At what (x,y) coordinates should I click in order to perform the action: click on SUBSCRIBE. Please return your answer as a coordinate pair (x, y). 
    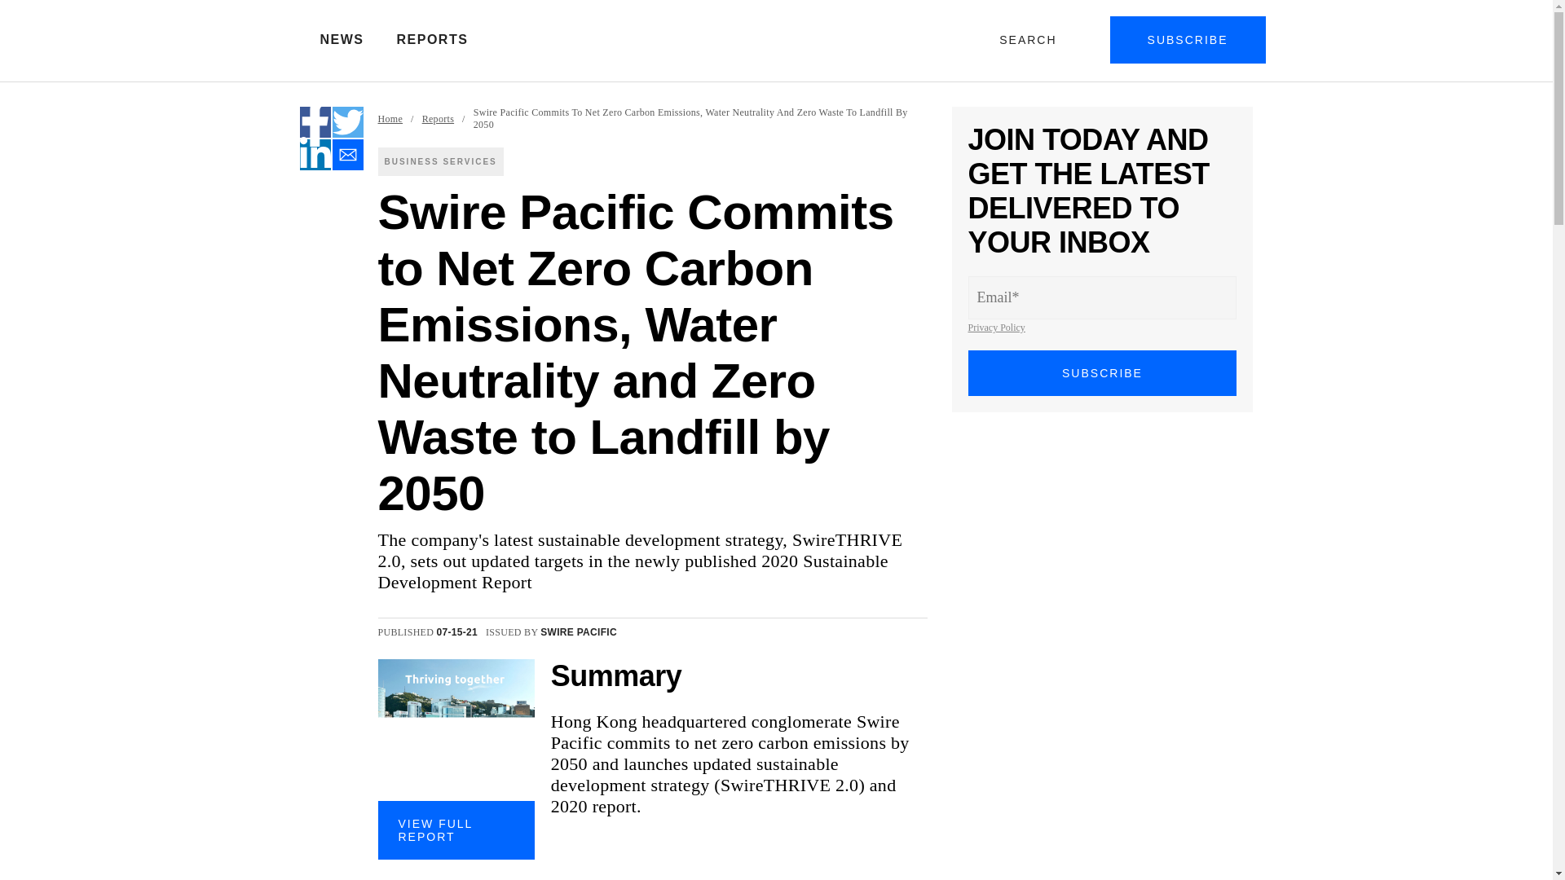
    Looking at the image, I should click on (1103, 373).